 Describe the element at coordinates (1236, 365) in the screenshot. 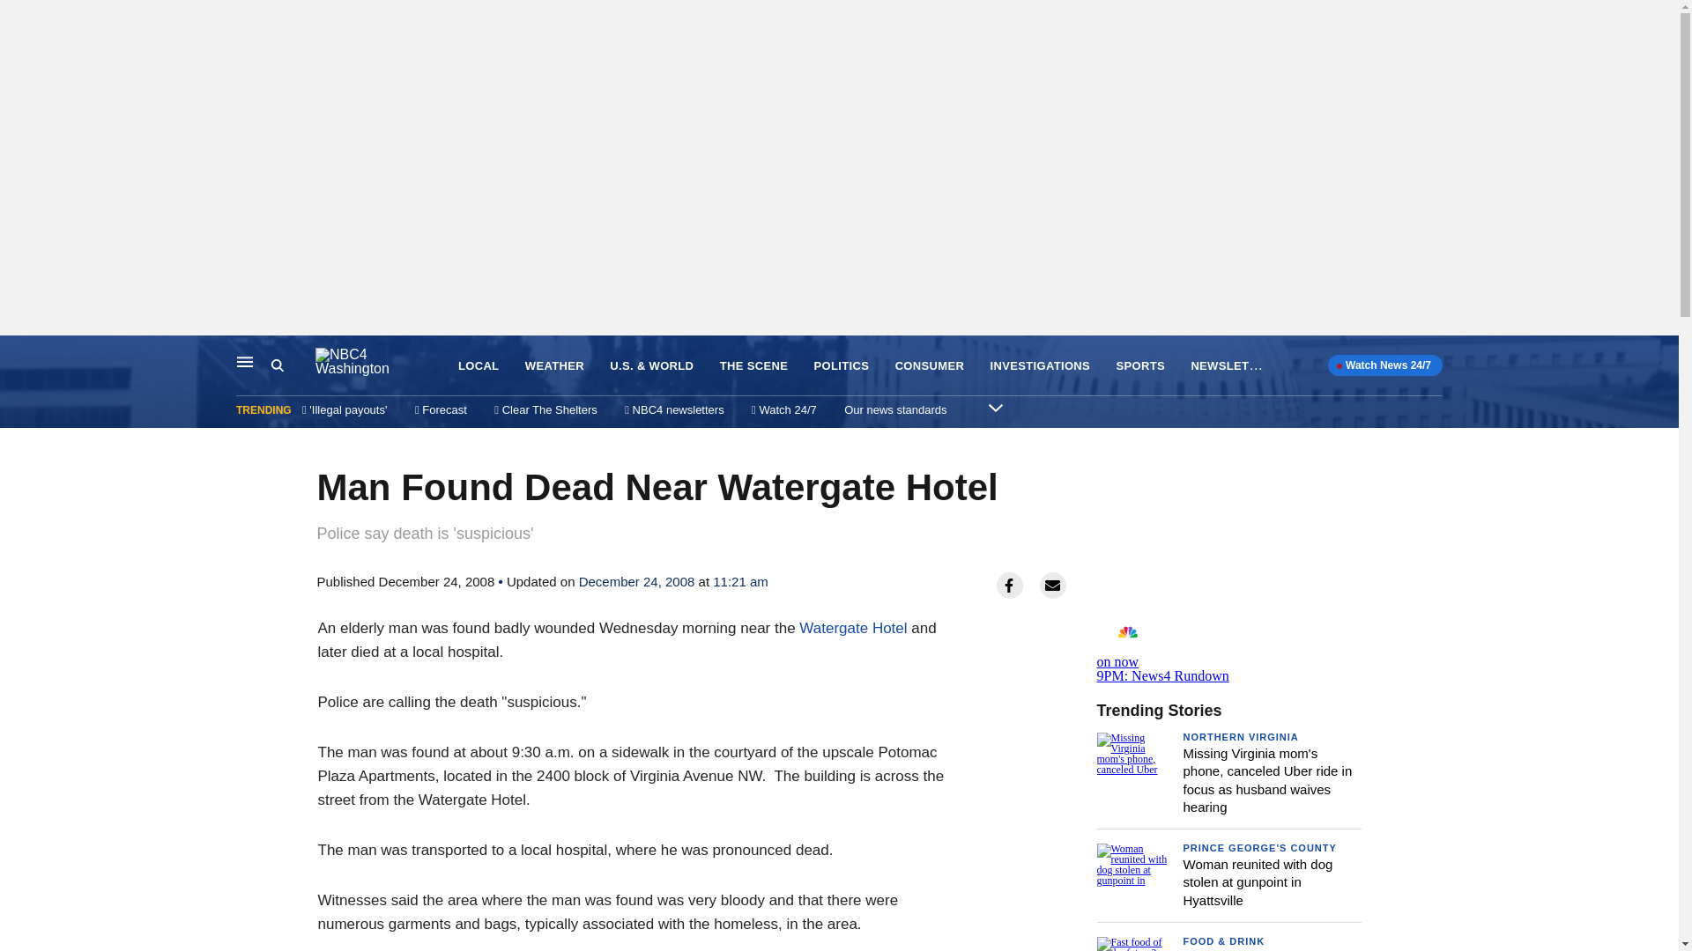

I see `WEATHER` at that location.